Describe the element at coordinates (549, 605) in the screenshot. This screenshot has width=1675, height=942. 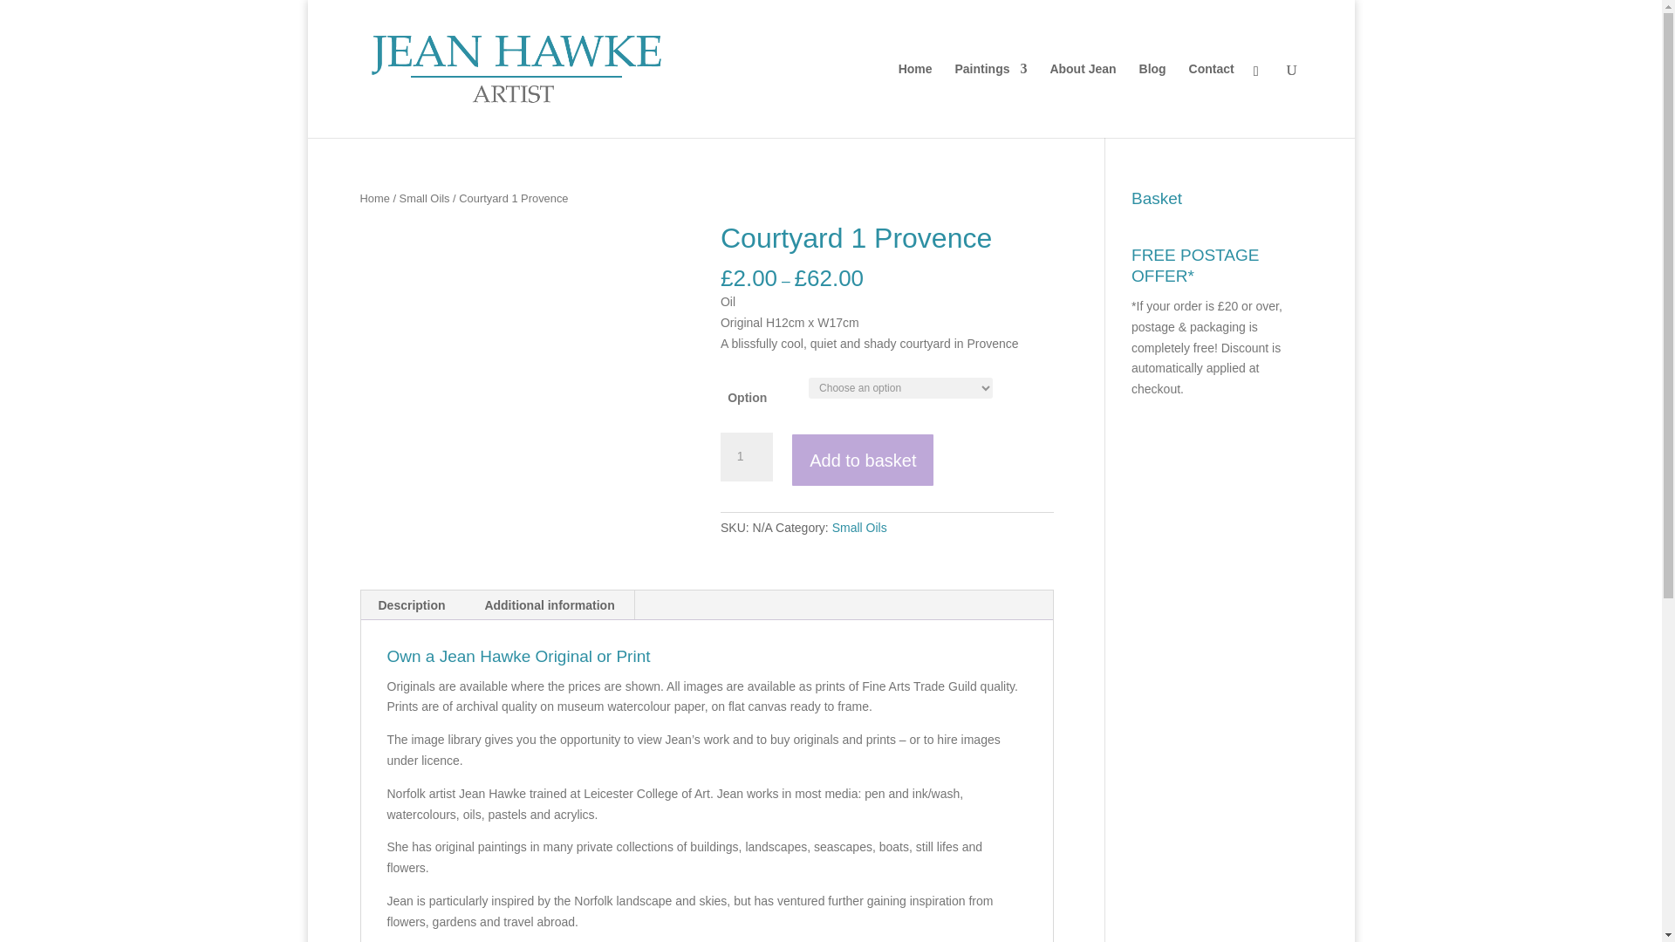
I see `Additional information` at that location.